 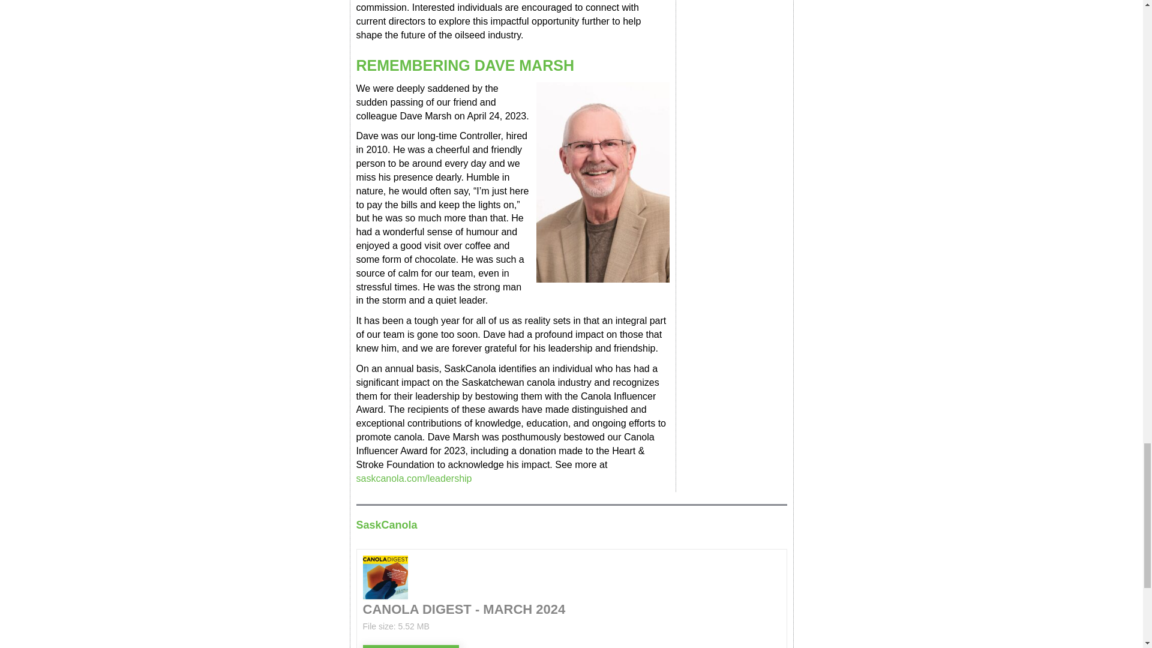 What do you see at coordinates (410, 646) in the screenshot?
I see `Canola Digest - March 2024` at bounding box center [410, 646].